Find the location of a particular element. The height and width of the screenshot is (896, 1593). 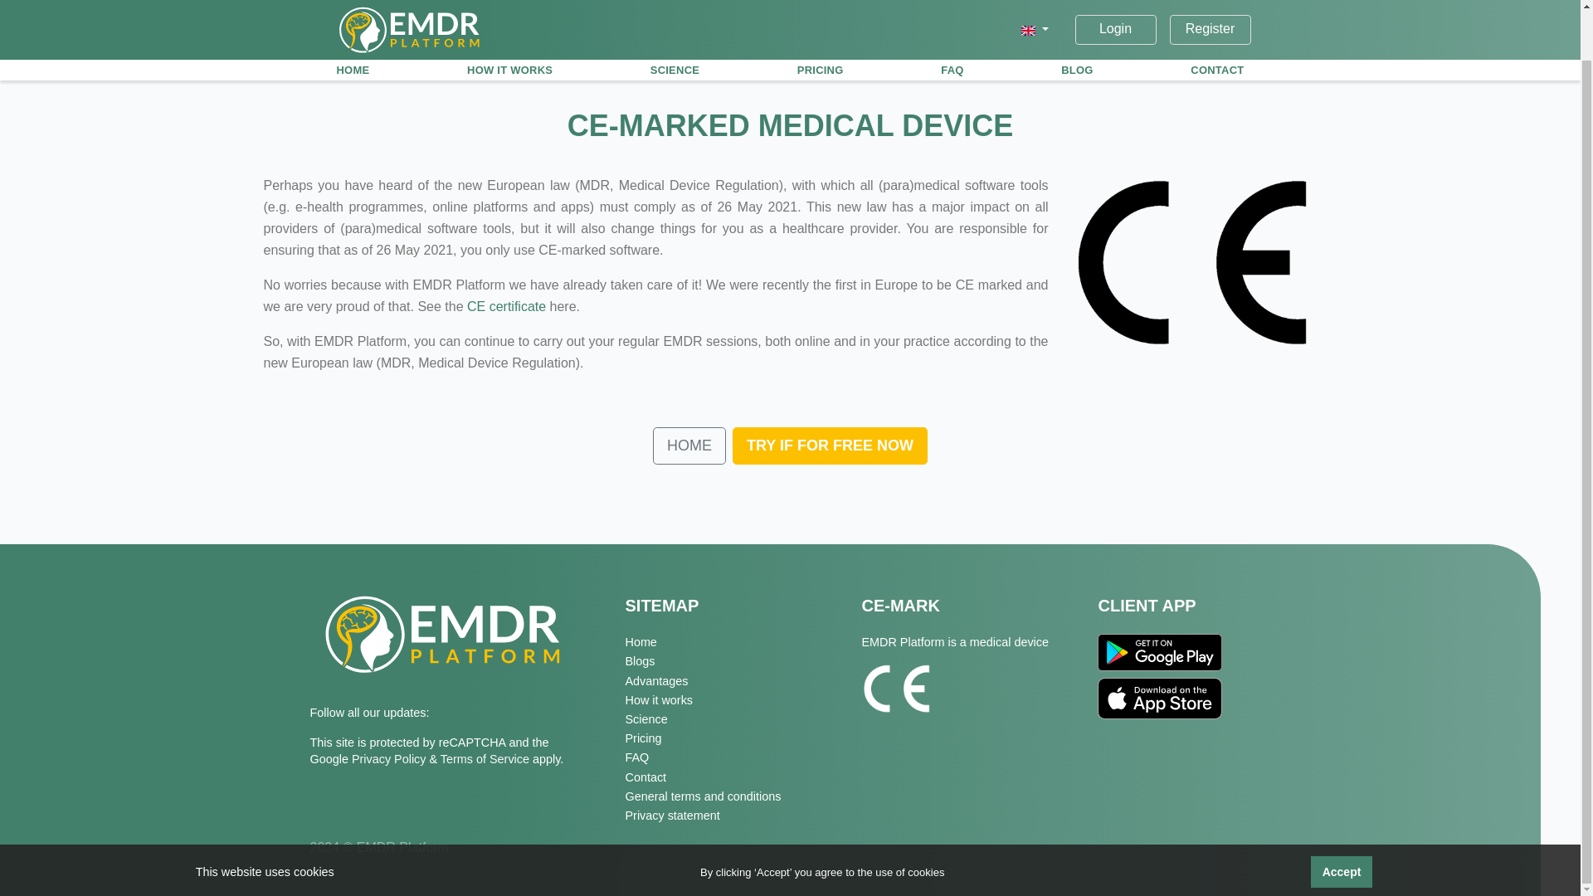

Science is located at coordinates (730, 718).